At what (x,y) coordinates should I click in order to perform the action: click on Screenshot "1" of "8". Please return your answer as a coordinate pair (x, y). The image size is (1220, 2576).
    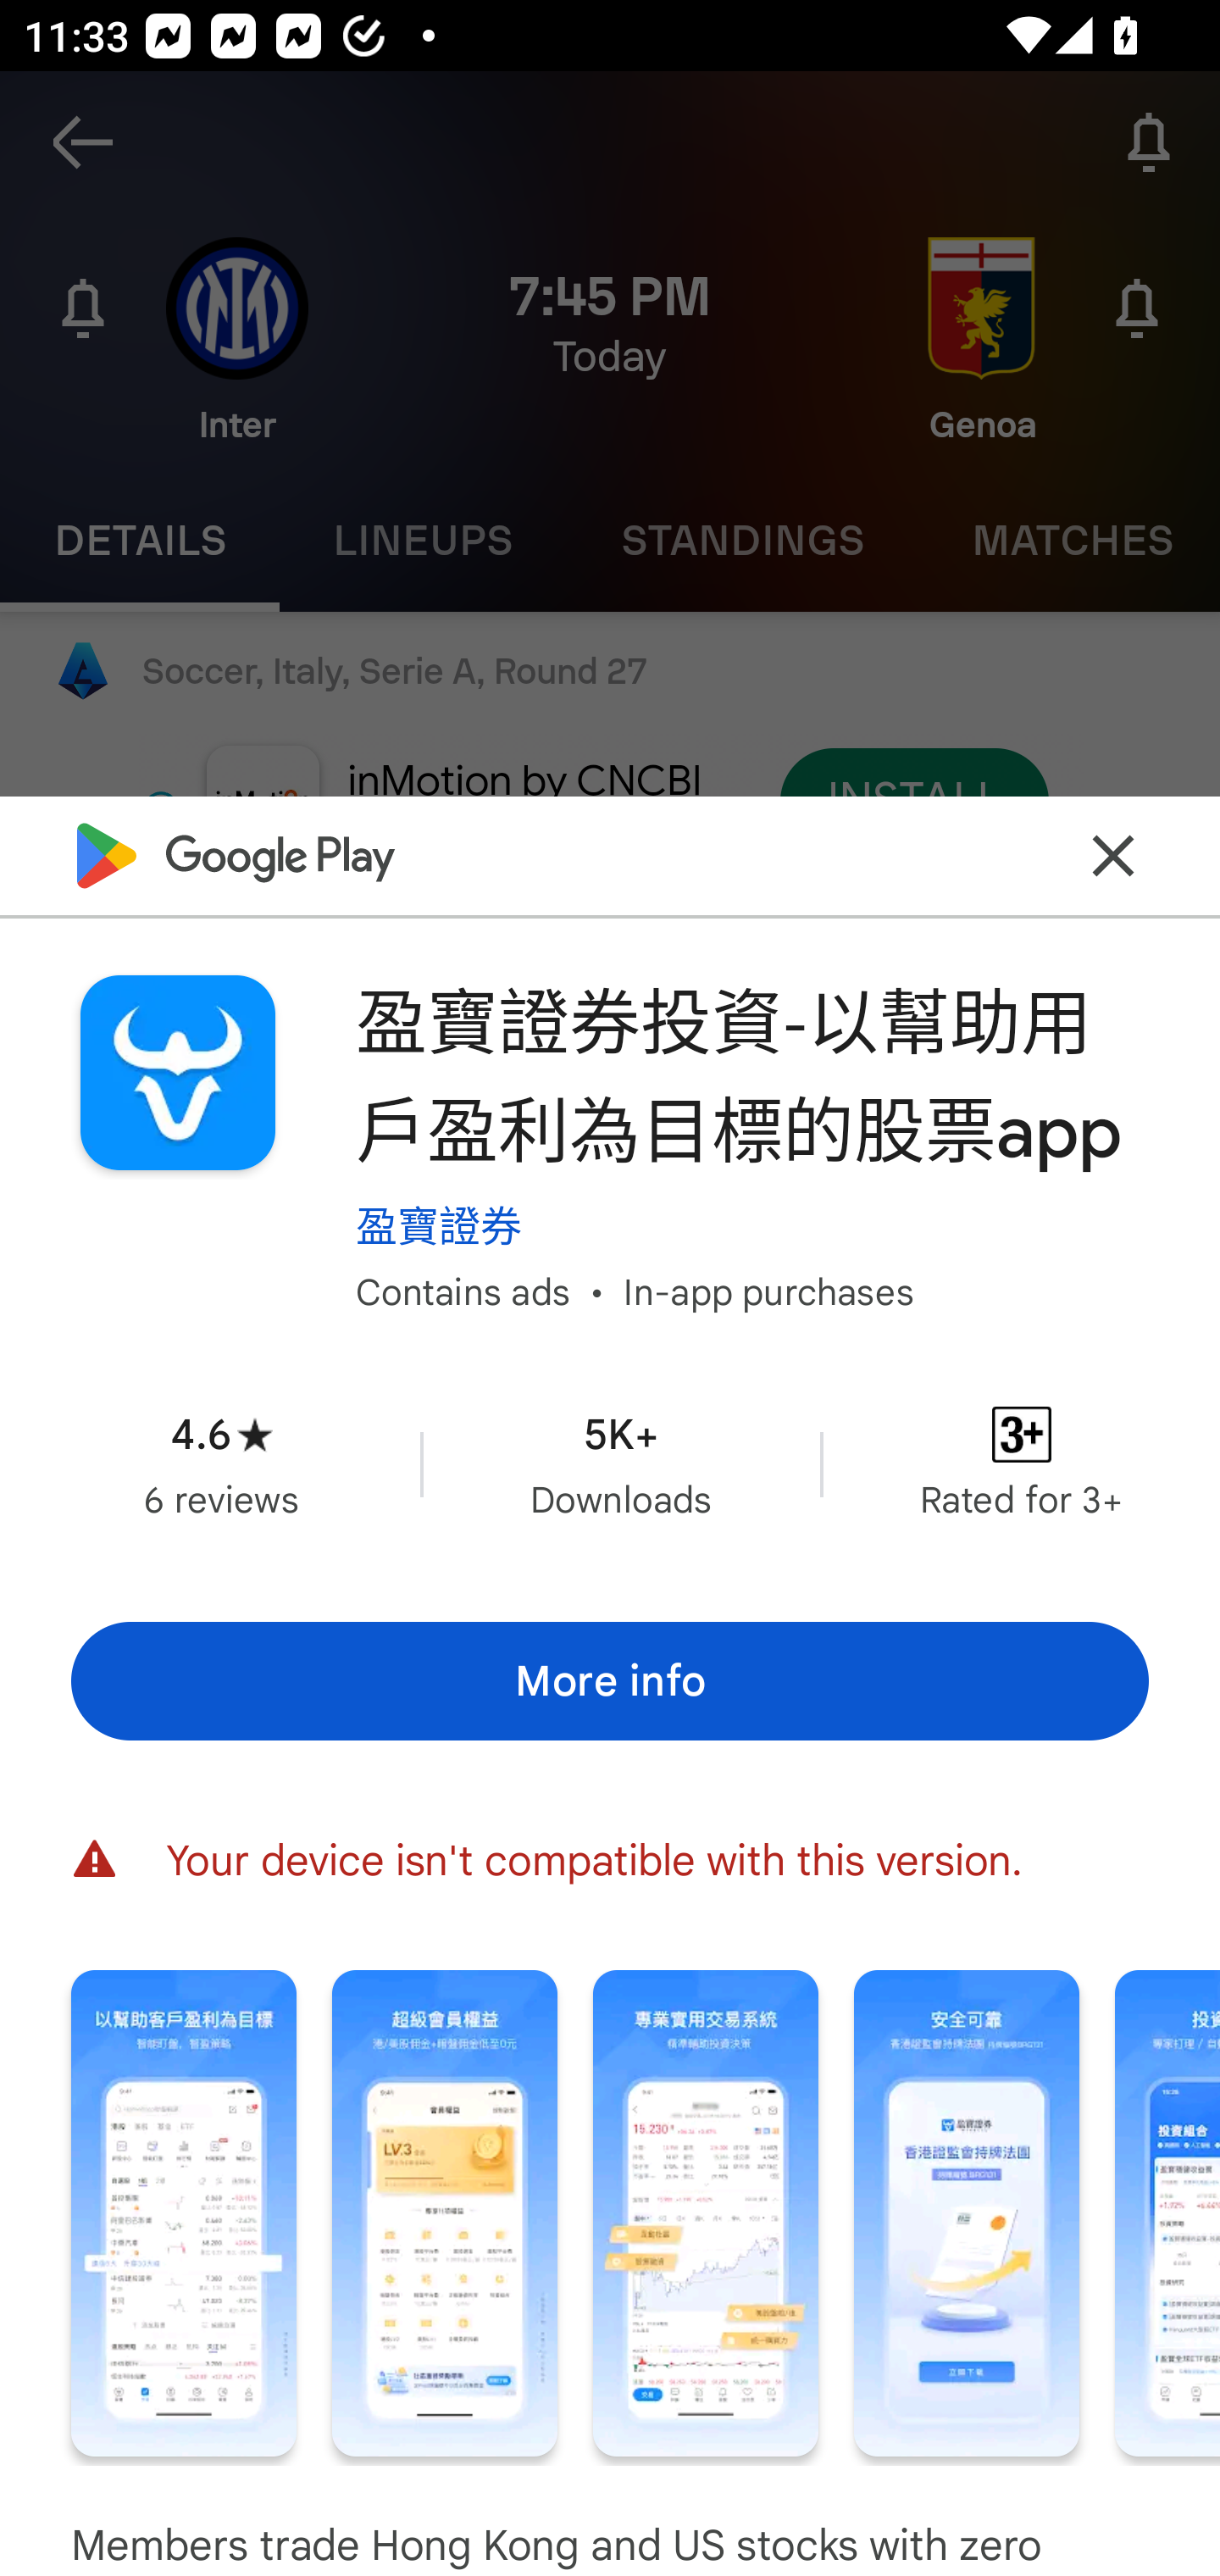
    Looking at the image, I should click on (183, 2213).